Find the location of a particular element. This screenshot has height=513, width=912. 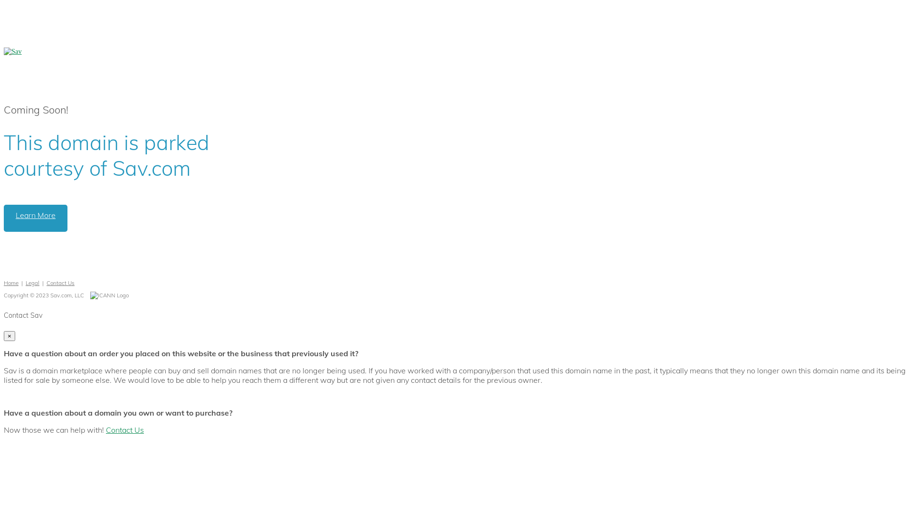

Contact Us is located at coordinates (125, 430).